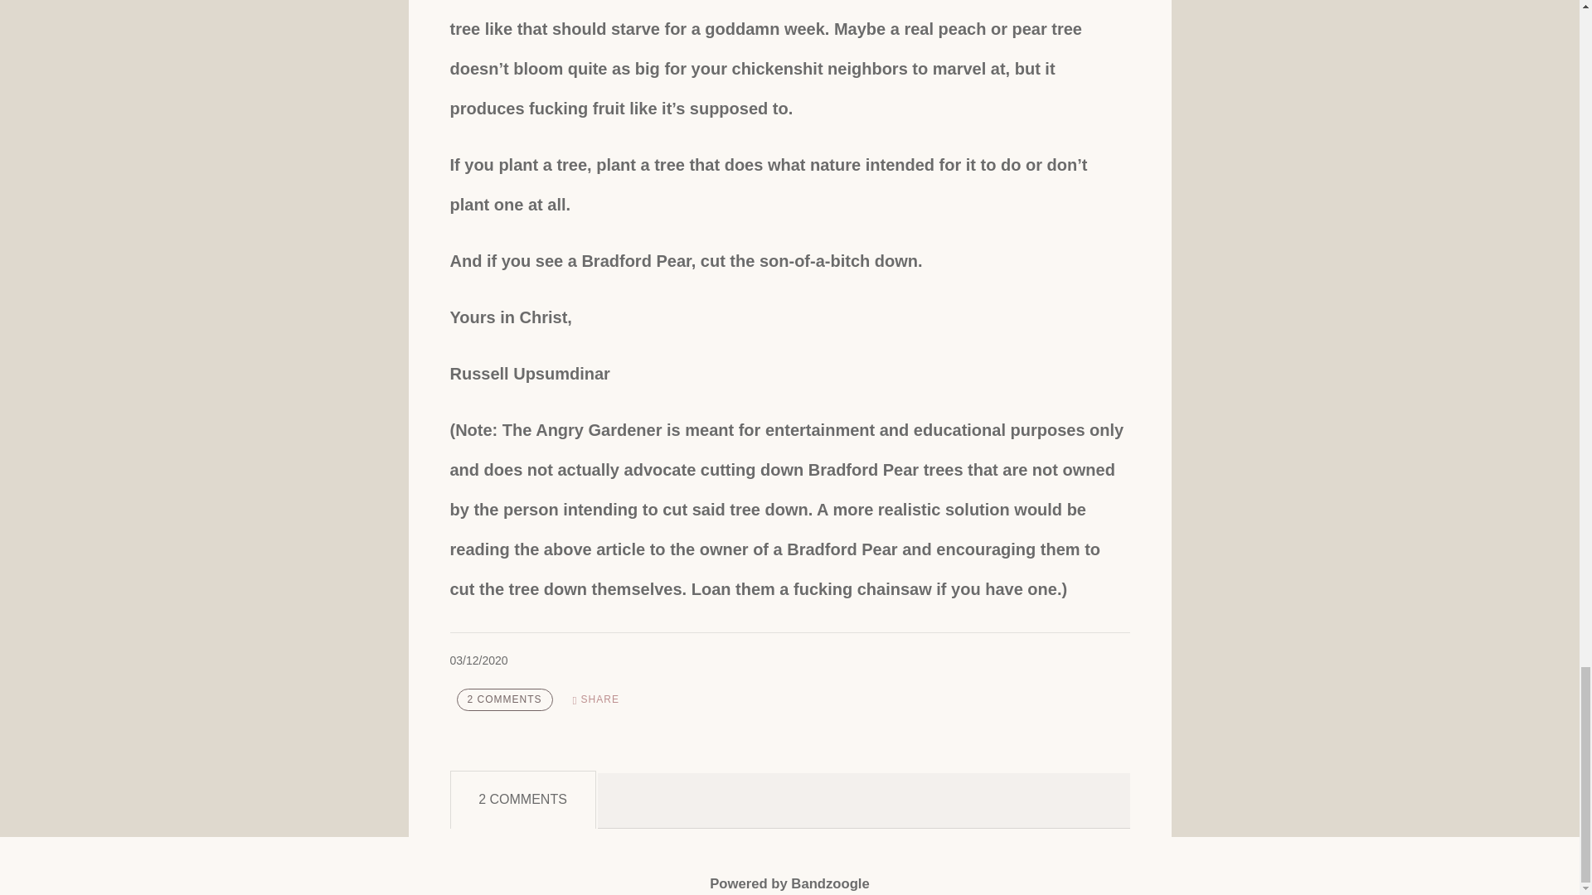  Describe the element at coordinates (478, 660) in the screenshot. I see `March 12, 2020 21:59` at that location.